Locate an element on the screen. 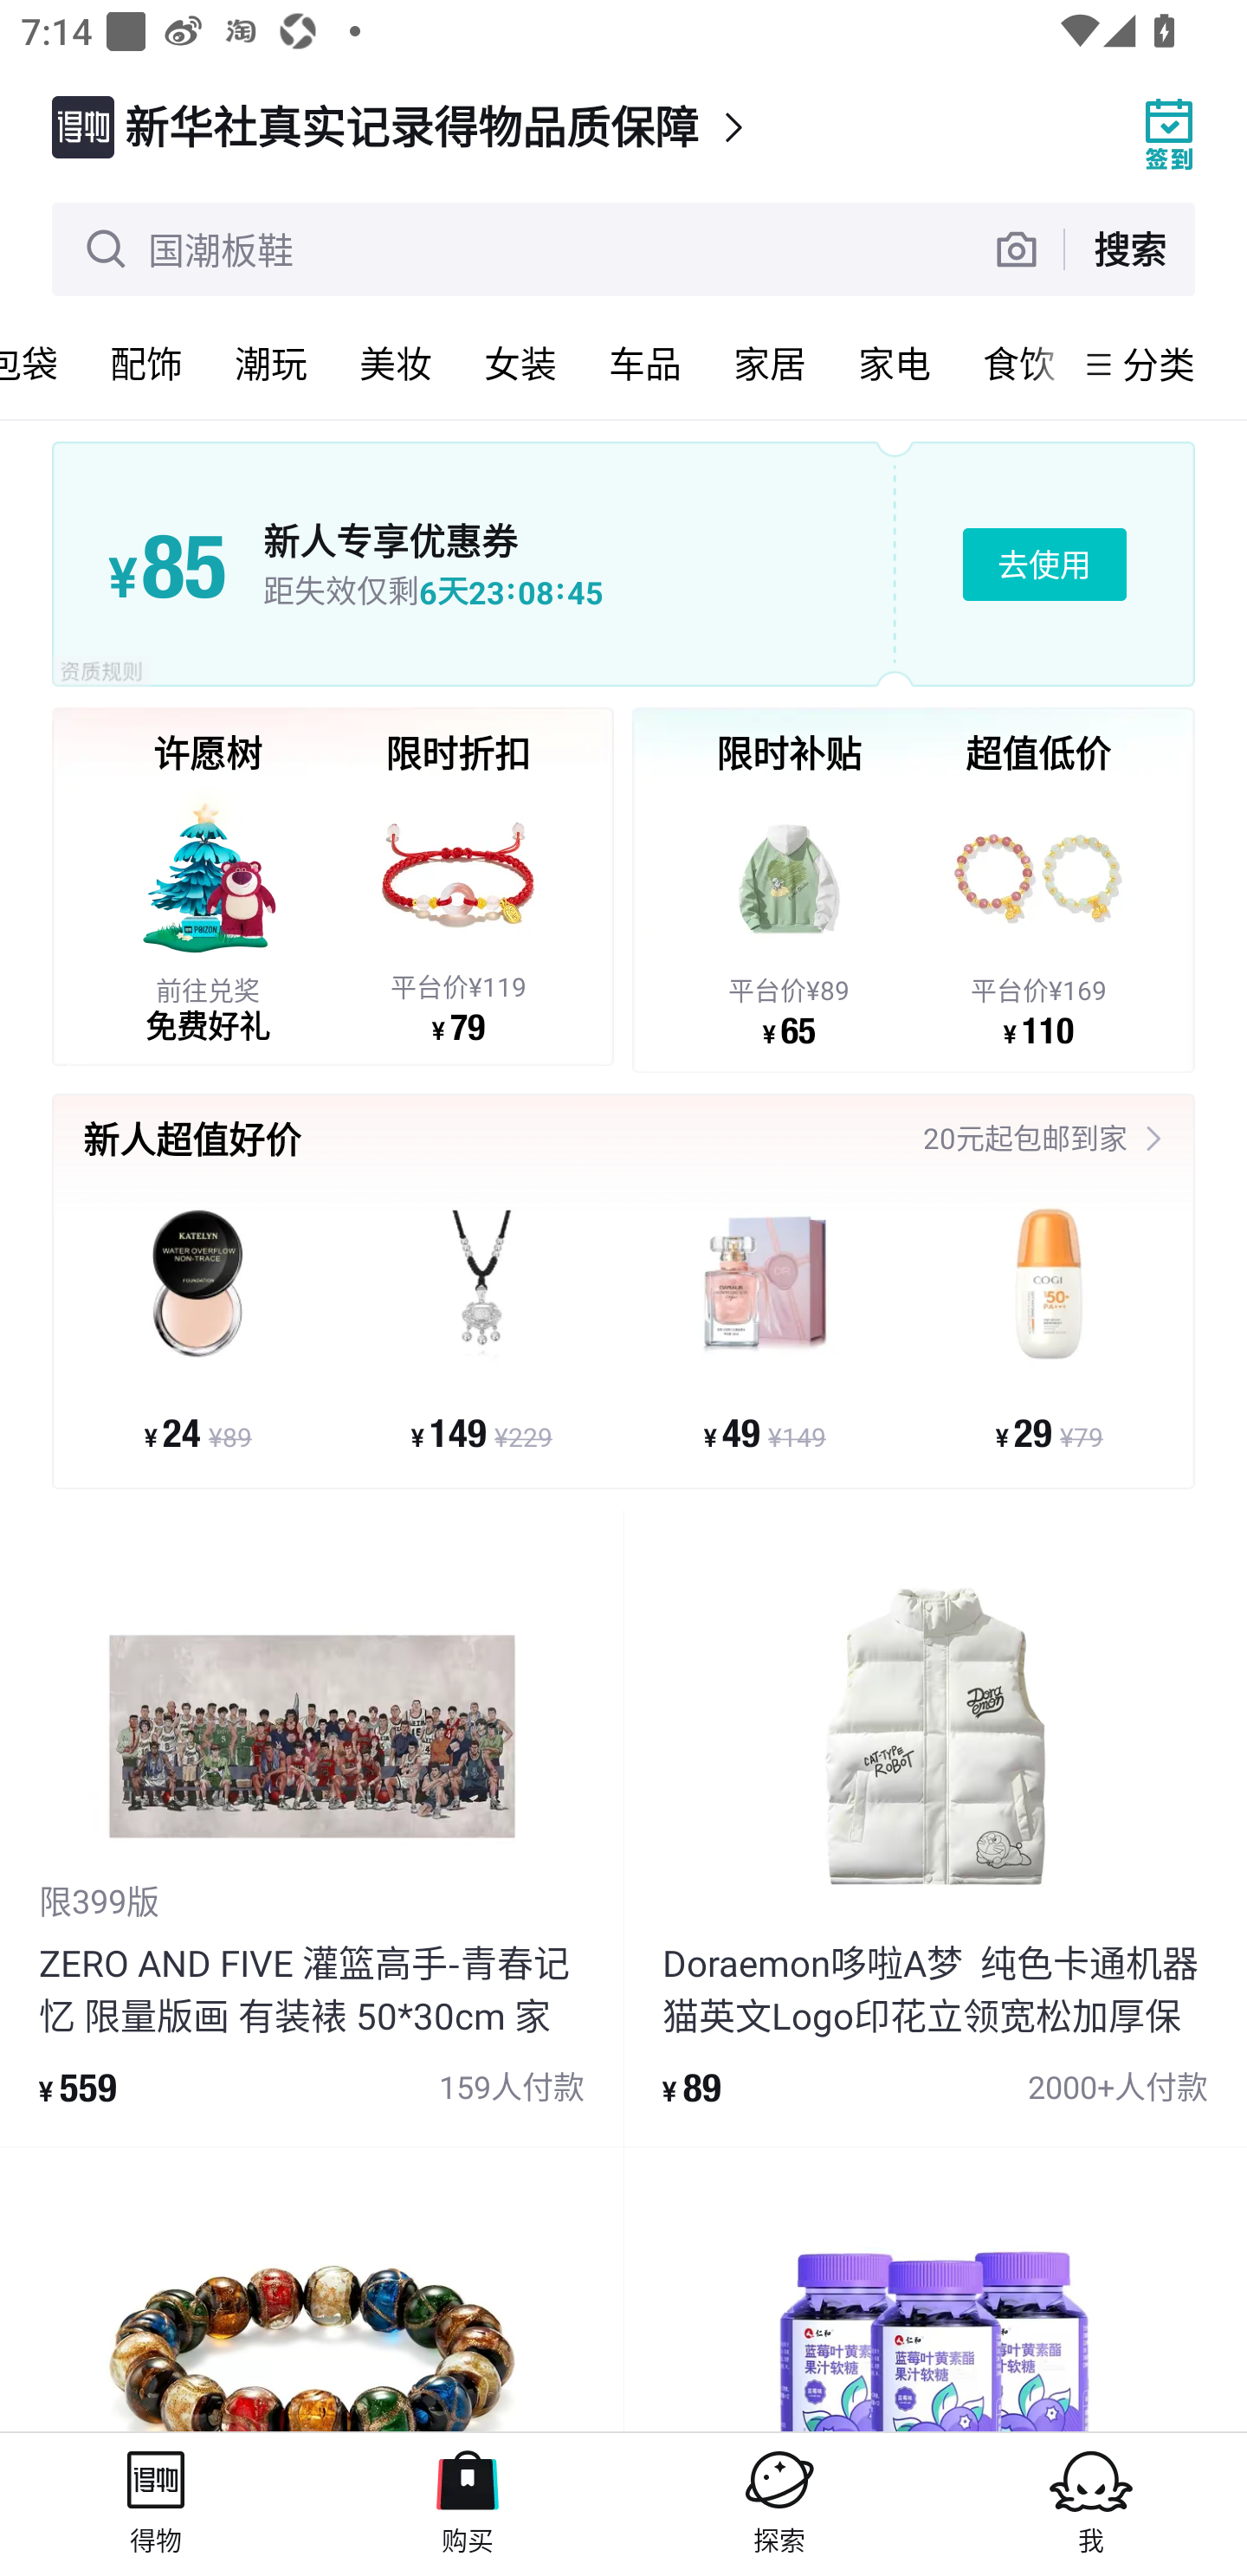 The width and height of the screenshot is (1247, 2563). 分类 is located at coordinates (1159, 364).